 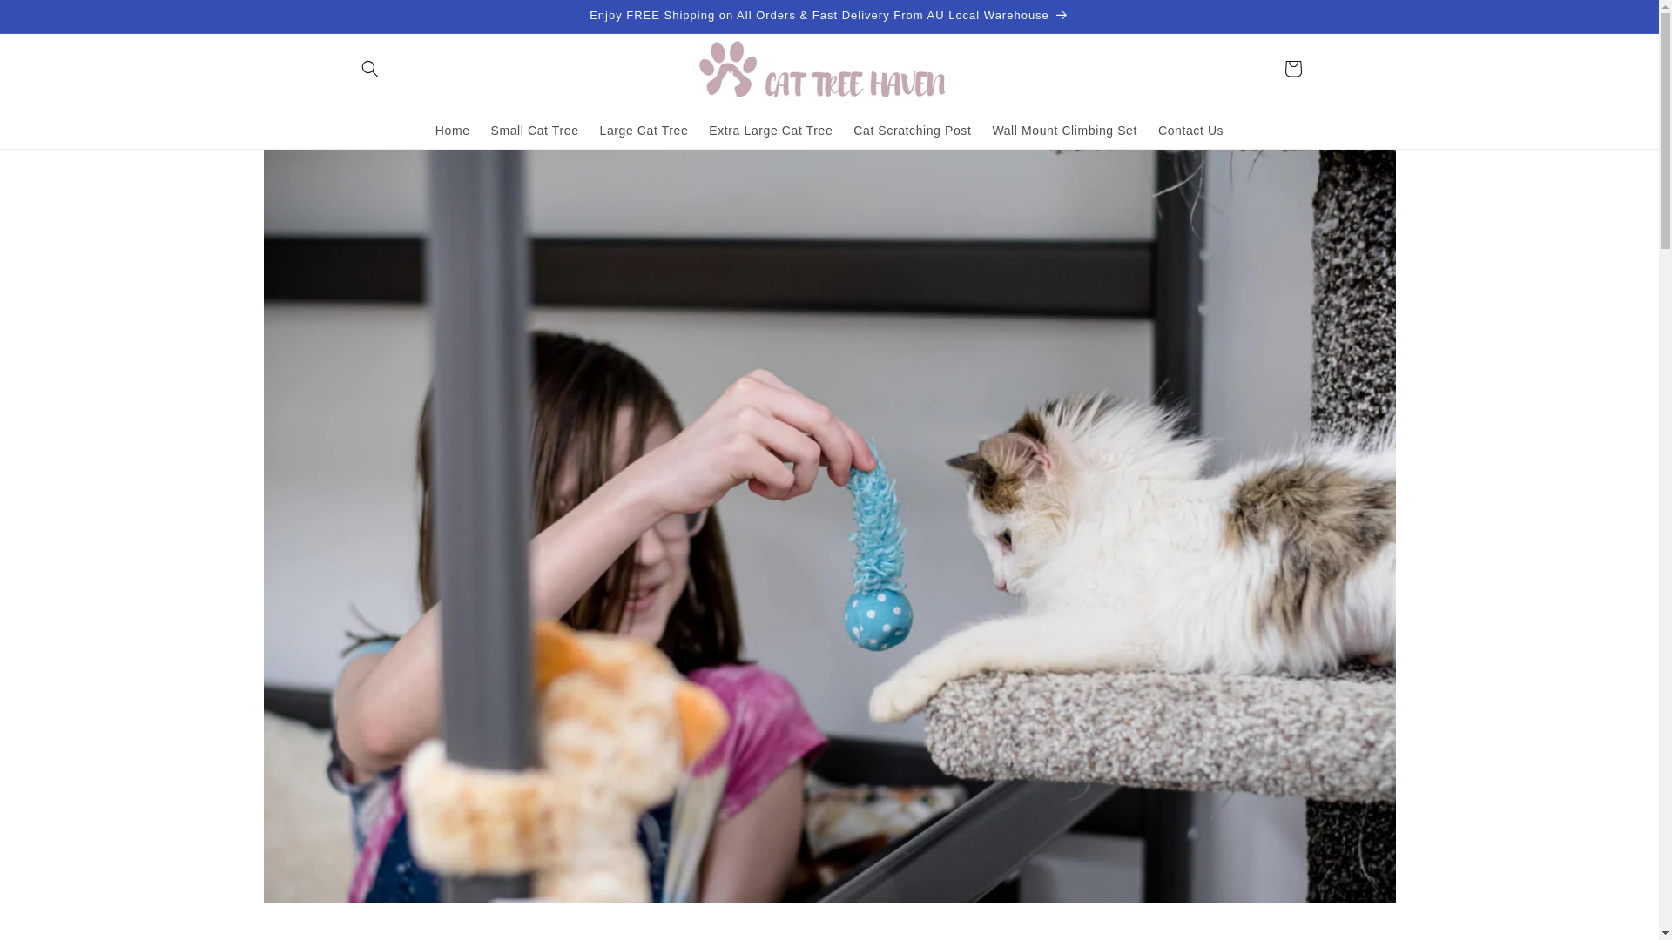 I want to click on Small Cat Tree, so click(x=535, y=129).